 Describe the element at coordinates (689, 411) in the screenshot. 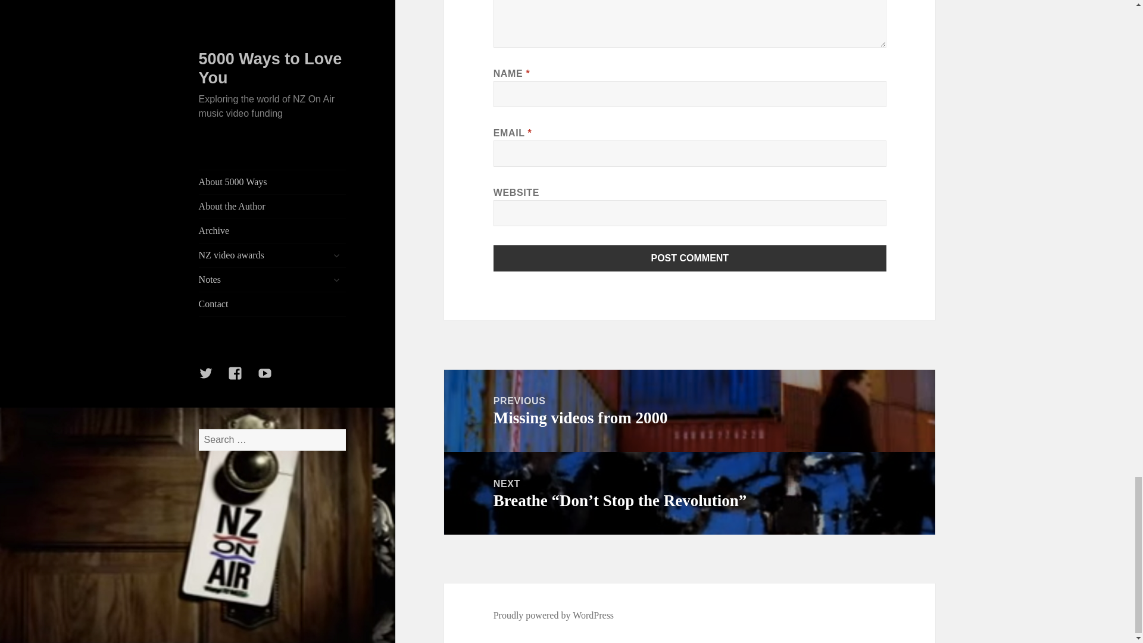

I see `Proudly powered by WordPress` at that location.